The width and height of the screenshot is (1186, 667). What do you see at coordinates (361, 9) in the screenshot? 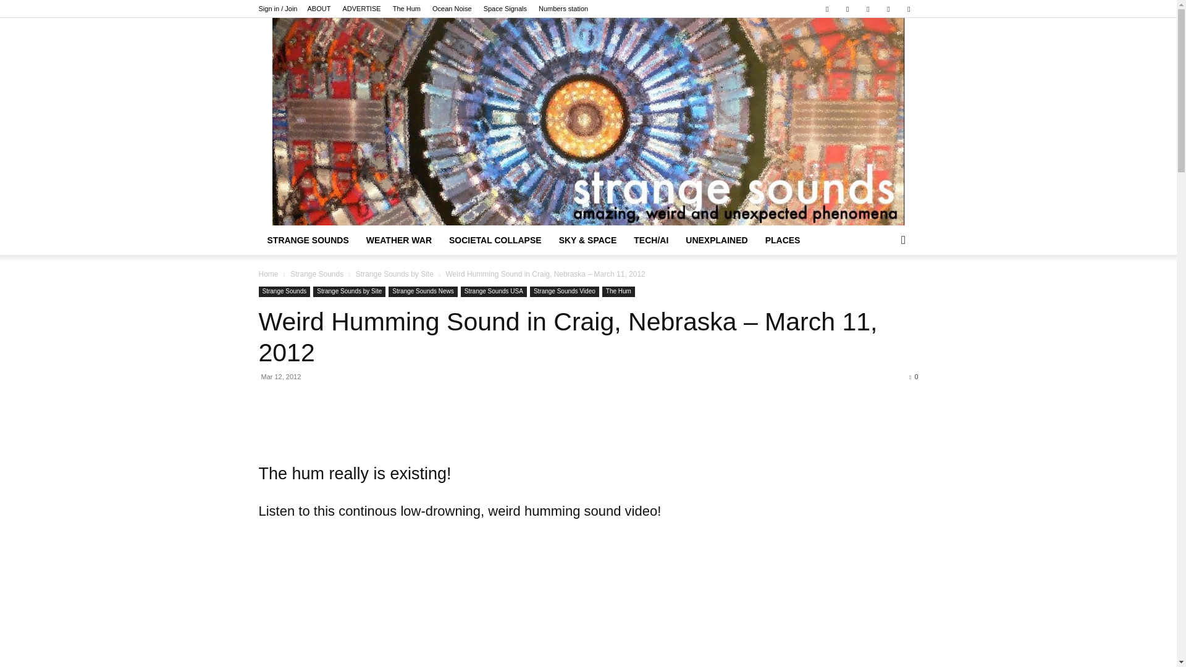
I see `ADVERTISE` at bounding box center [361, 9].